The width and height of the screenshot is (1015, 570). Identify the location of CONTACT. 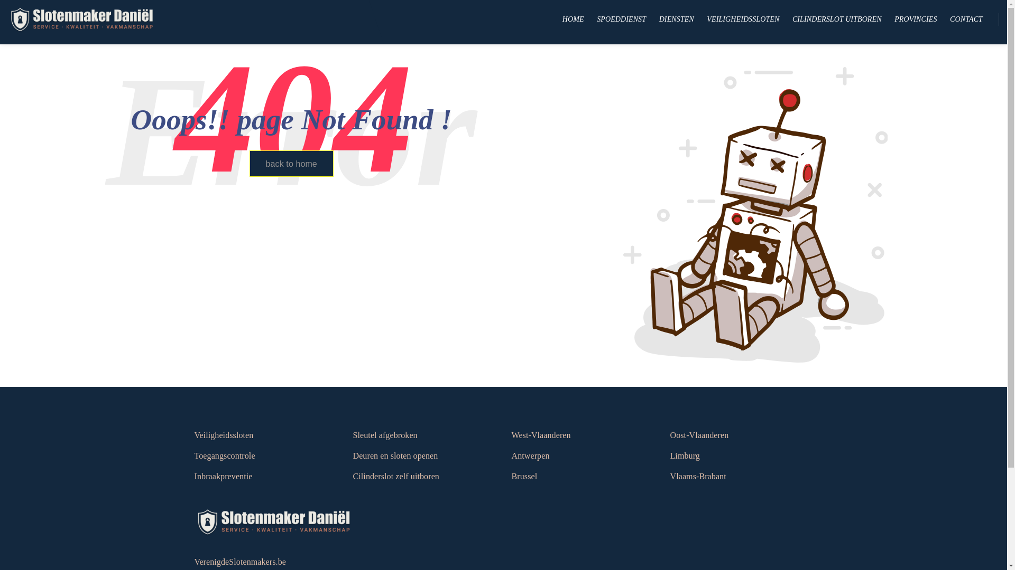
(966, 20).